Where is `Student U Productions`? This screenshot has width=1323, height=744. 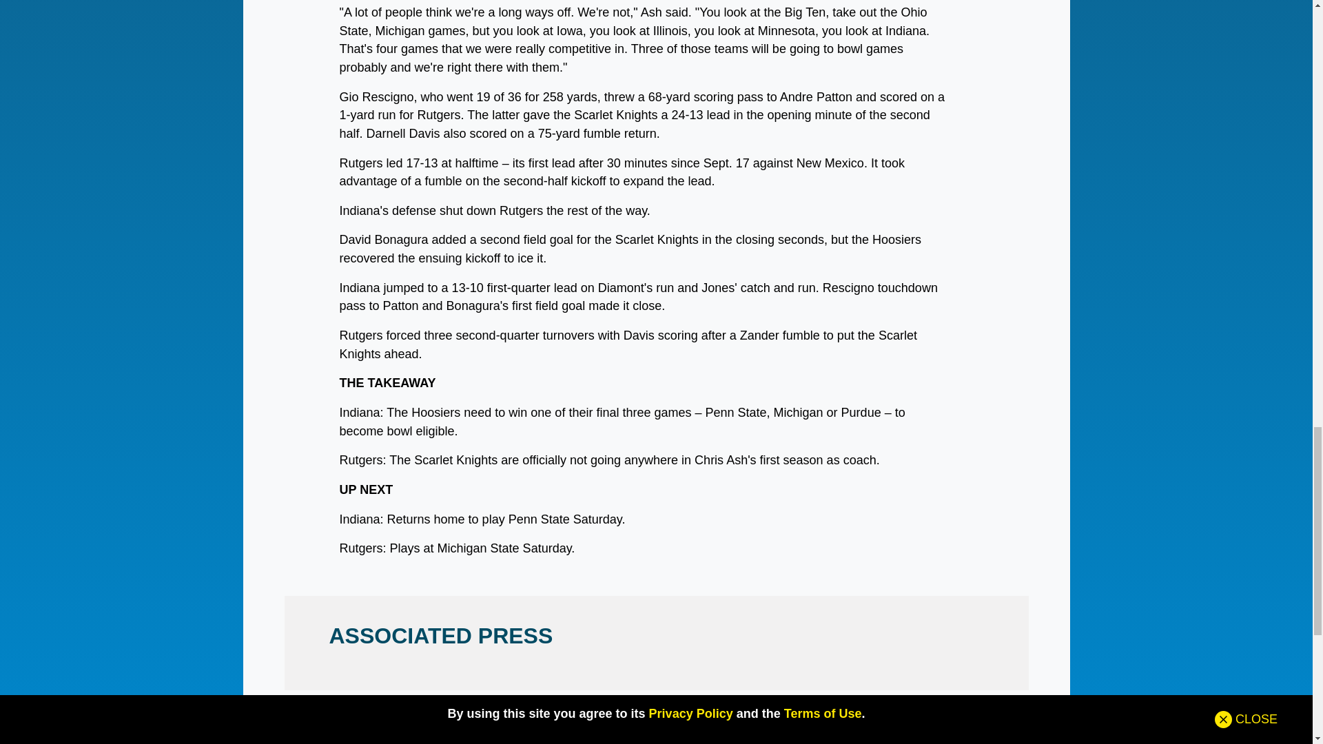 Student U Productions is located at coordinates (921, 272).